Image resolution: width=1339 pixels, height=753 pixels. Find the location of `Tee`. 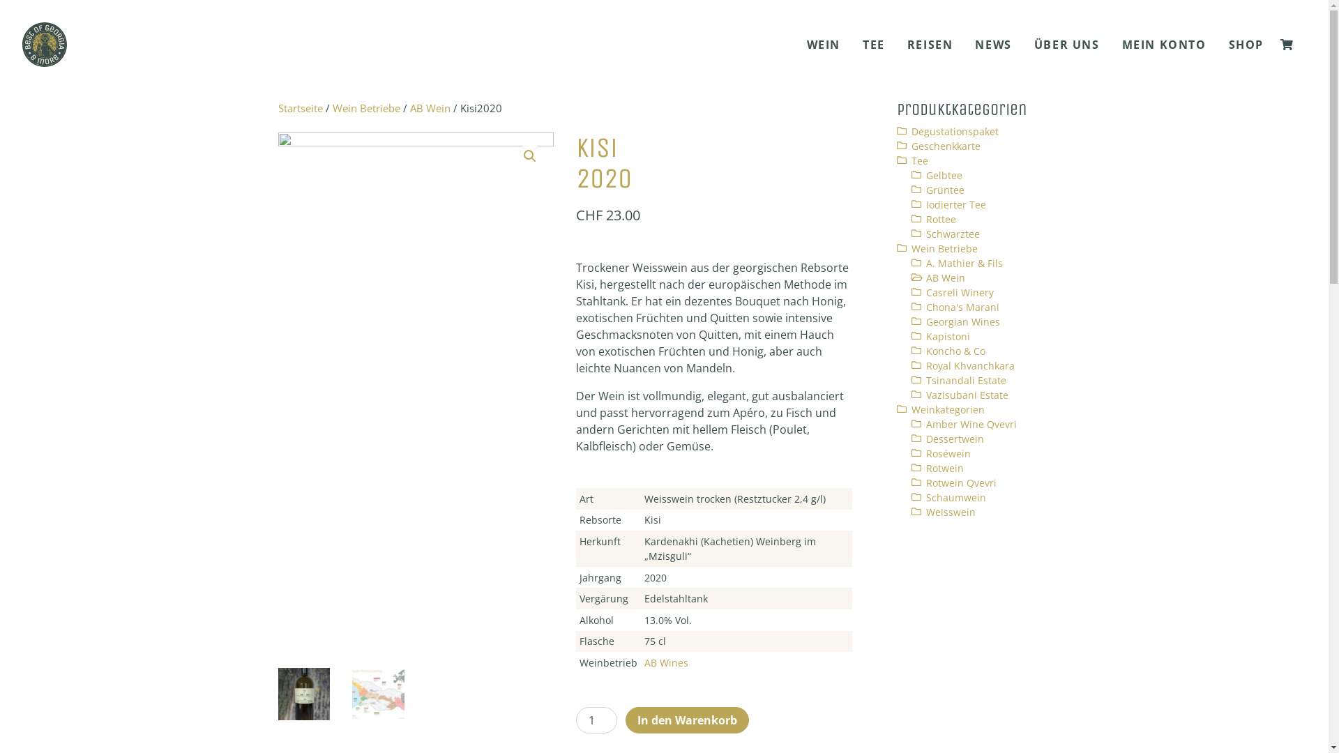

Tee is located at coordinates (919, 160).